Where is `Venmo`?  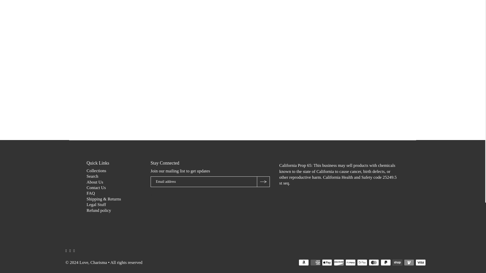 Venmo is located at coordinates (409, 262).